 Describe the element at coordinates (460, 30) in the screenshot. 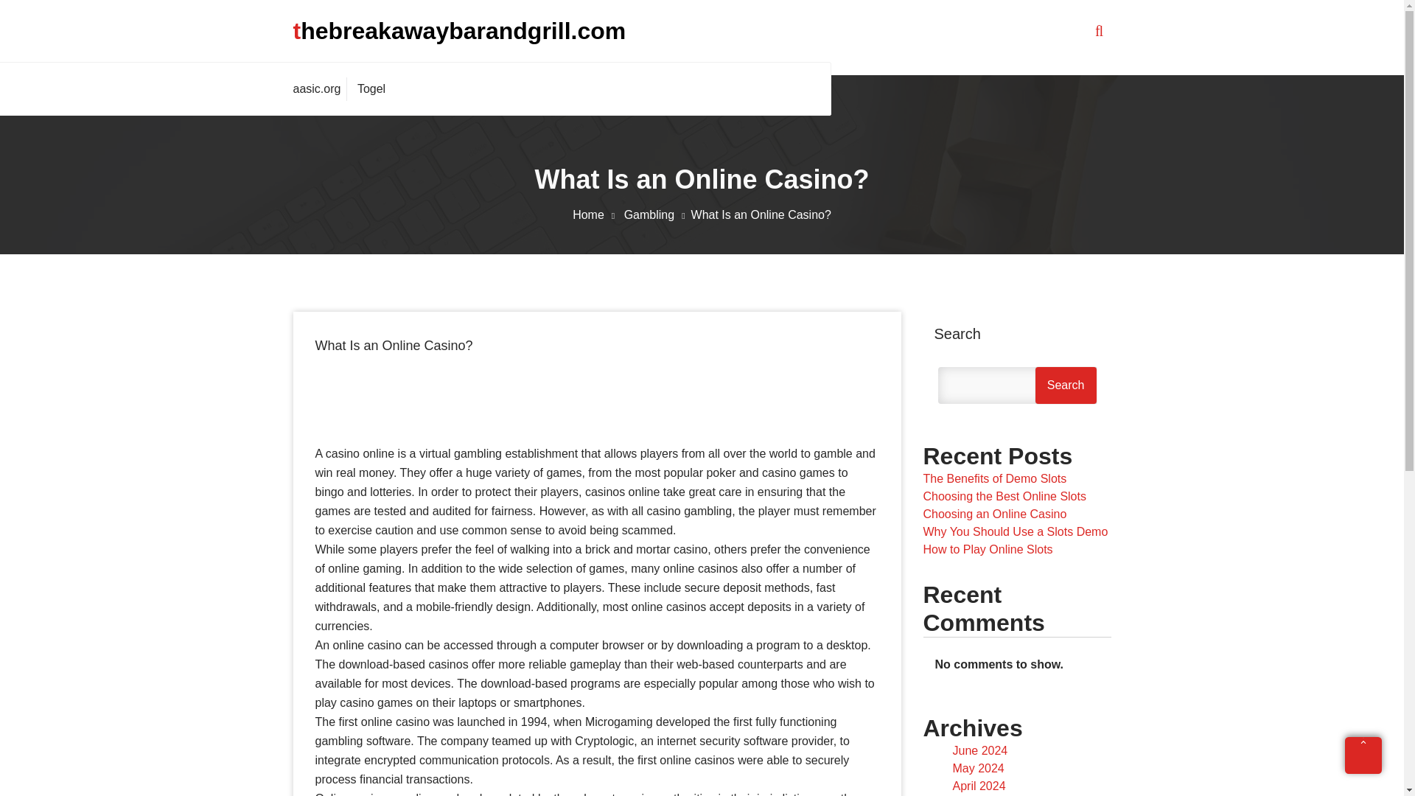

I see `thebreakawaybarandgrill.com` at that location.